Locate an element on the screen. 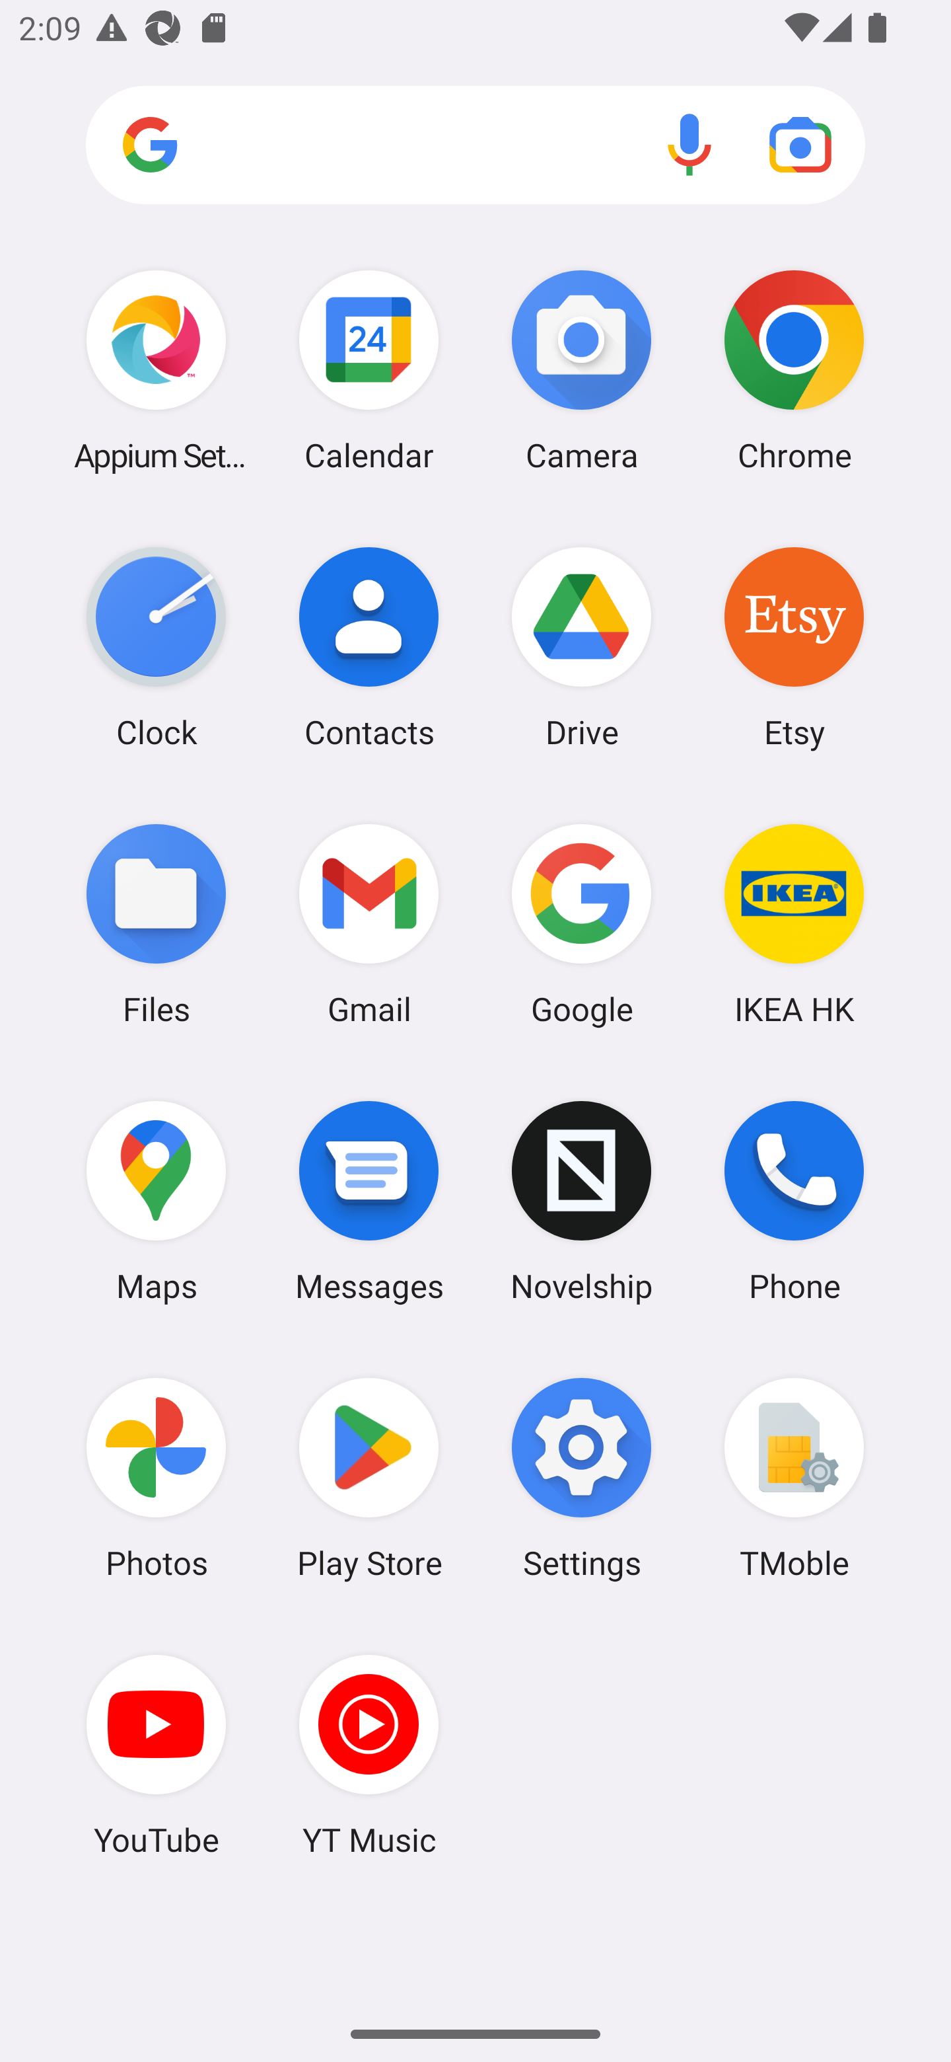 This screenshot has height=2062, width=951. TMoble is located at coordinates (794, 1478).